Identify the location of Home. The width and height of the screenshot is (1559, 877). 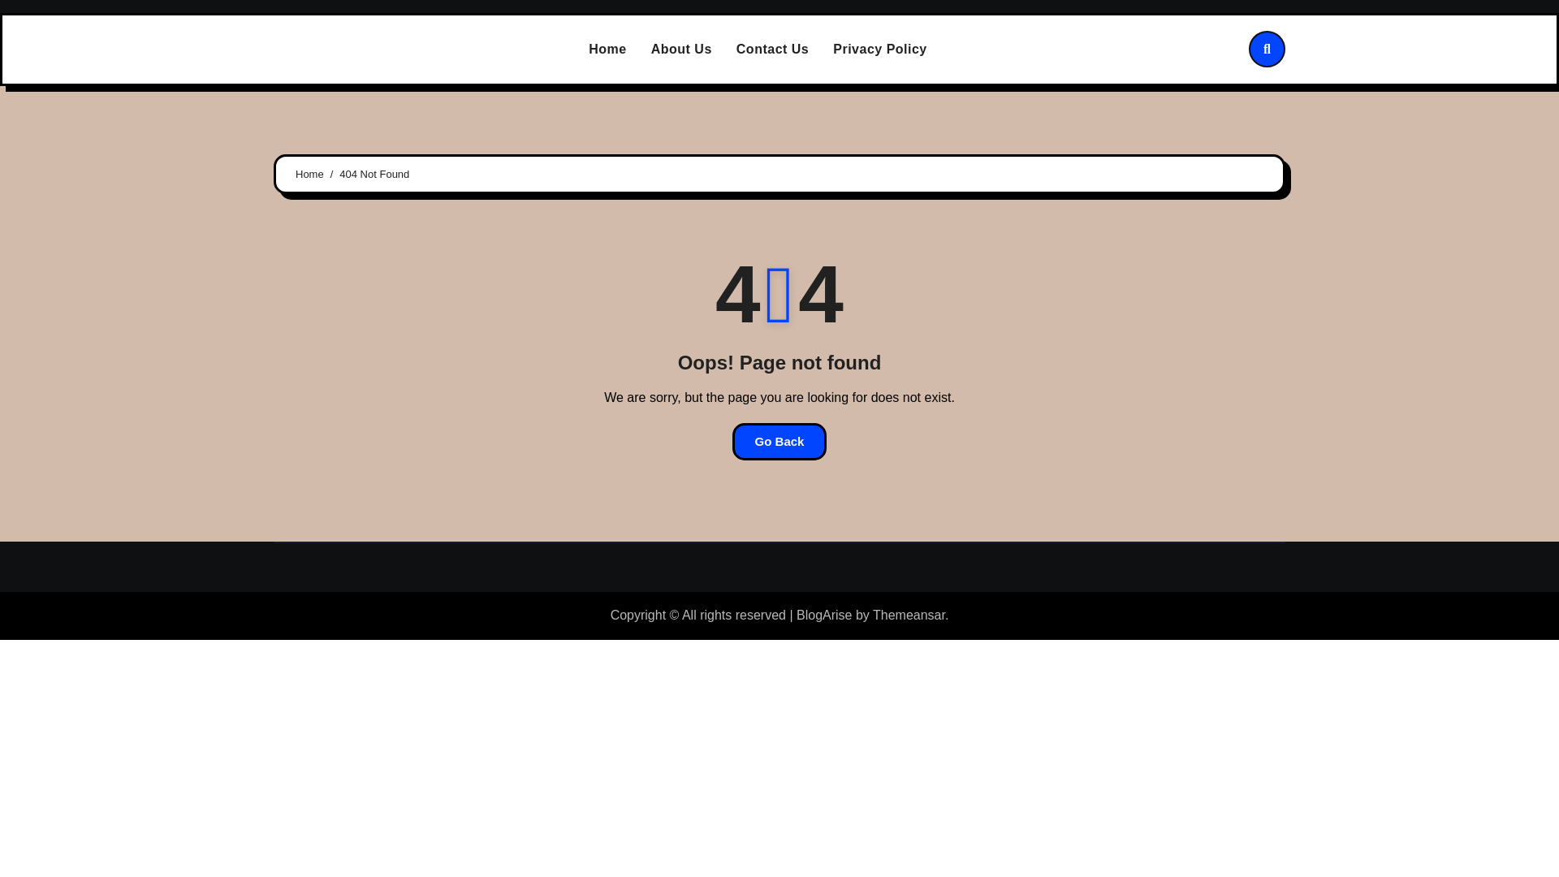
(310, 174).